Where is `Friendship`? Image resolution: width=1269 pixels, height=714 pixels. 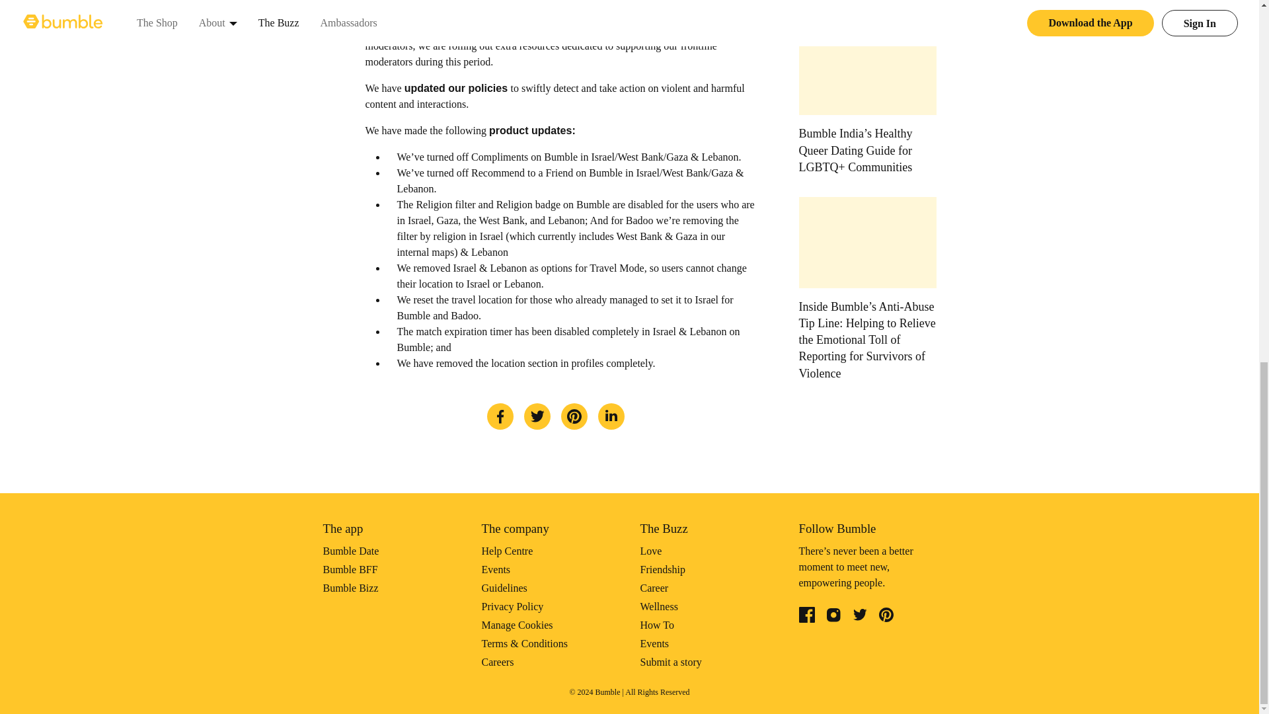
Friendship is located at coordinates (662, 570).